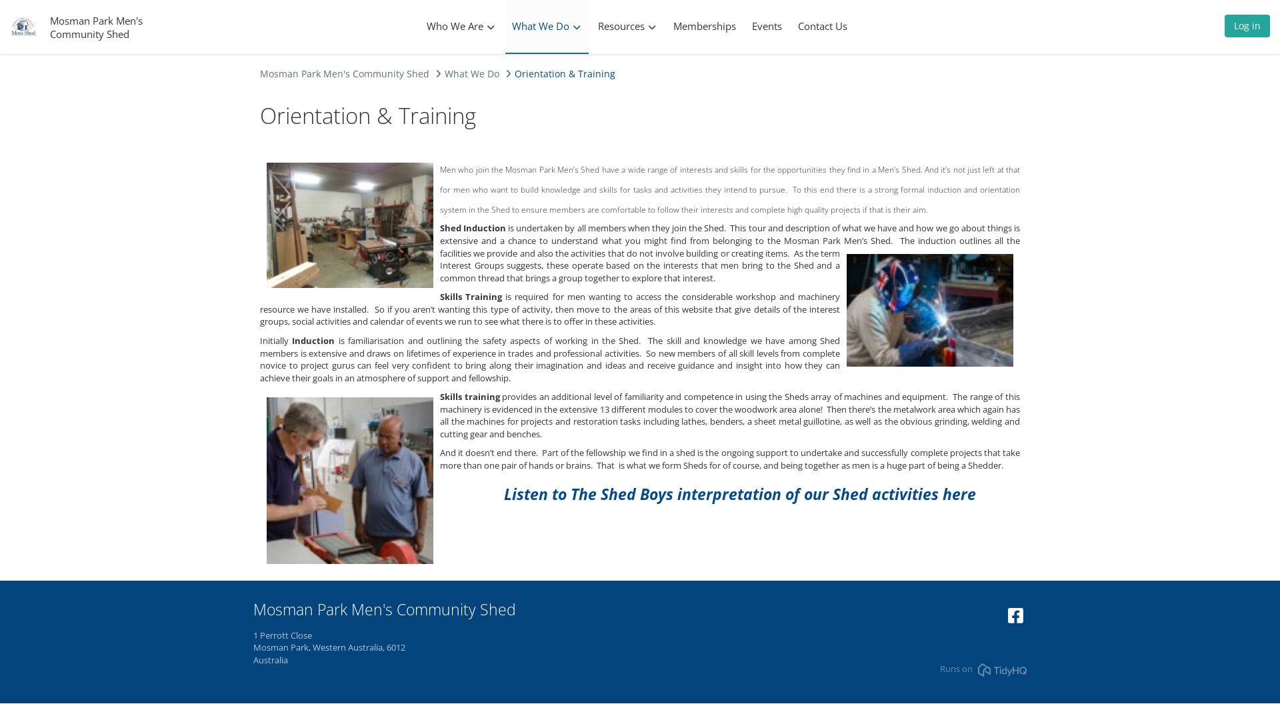  Describe the element at coordinates (822, 27) in the screenshot. I see `Contact Us` at that location.